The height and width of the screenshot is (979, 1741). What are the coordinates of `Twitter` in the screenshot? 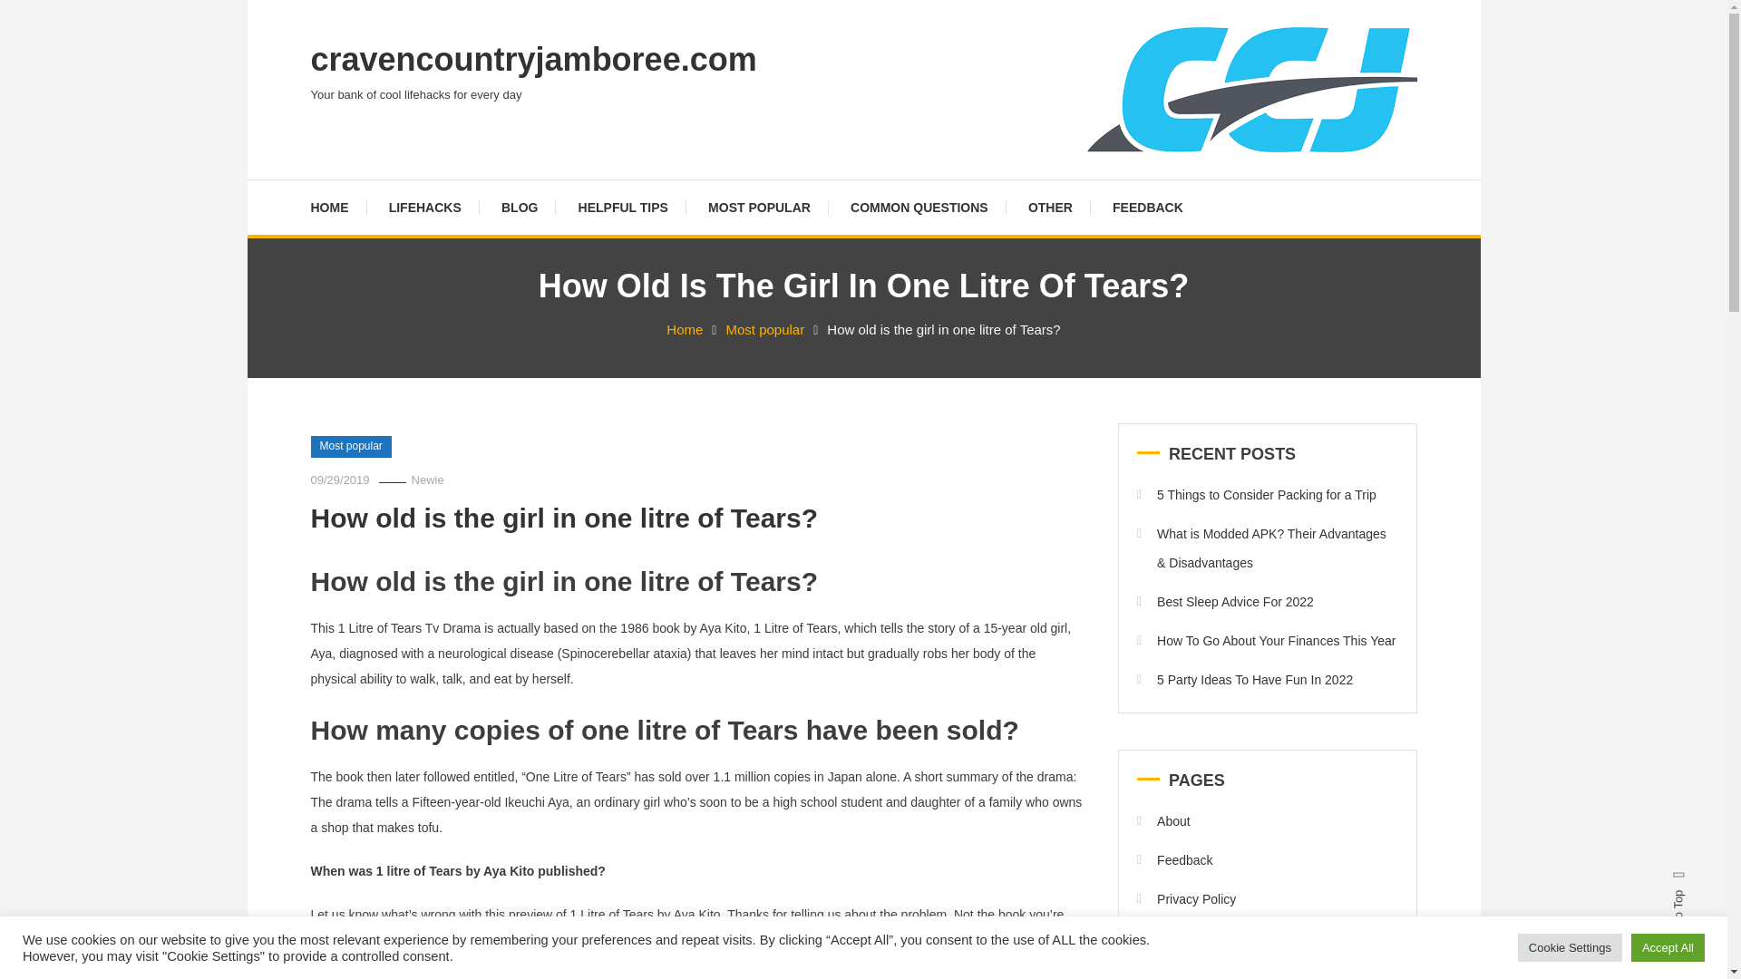 It's located at (6, 105).